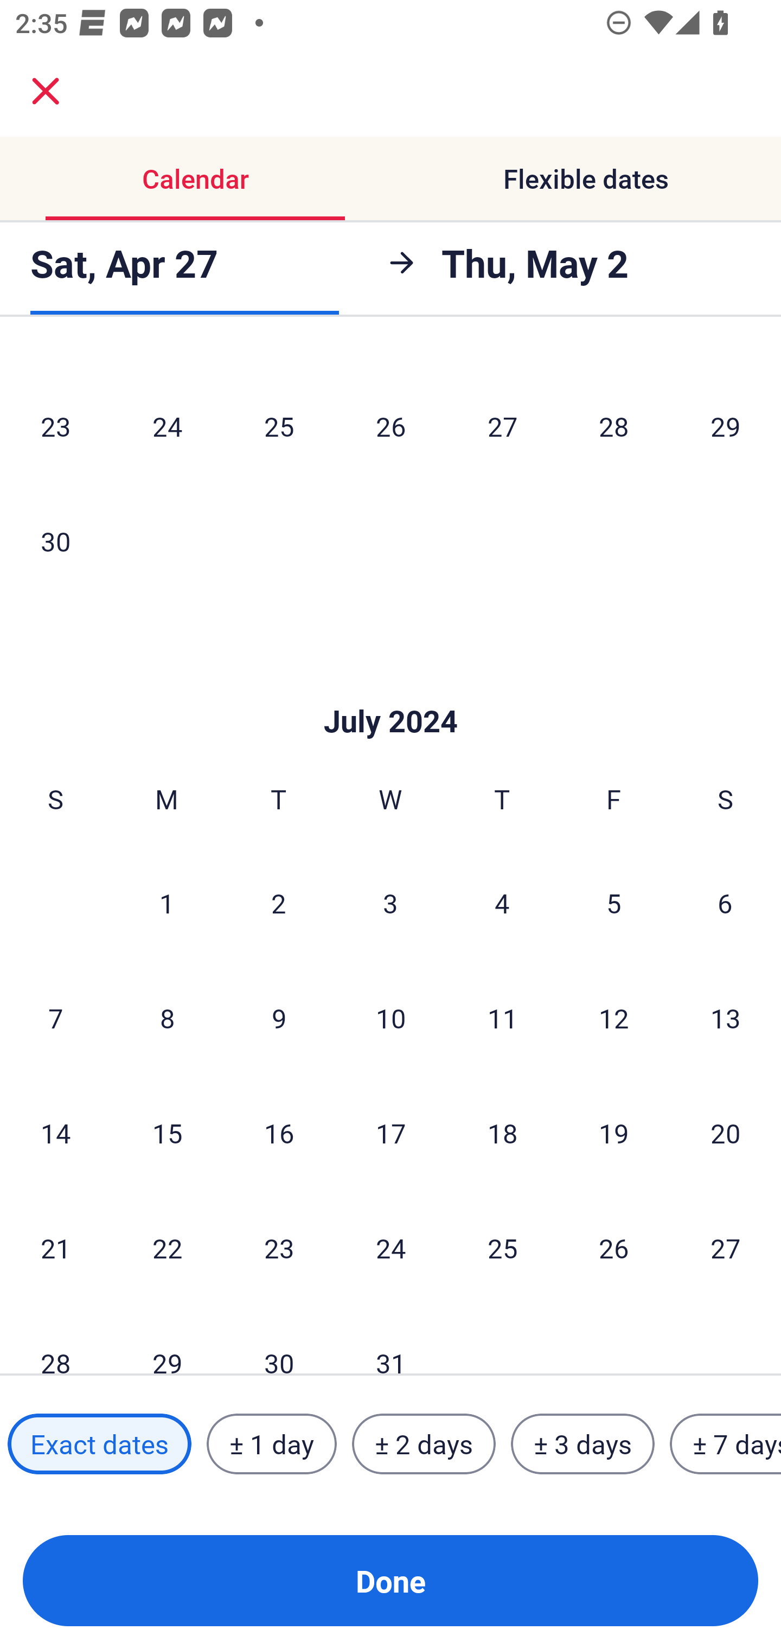  I want to click on 26 Wednesday, June 26, 2024, so click(390, 426).